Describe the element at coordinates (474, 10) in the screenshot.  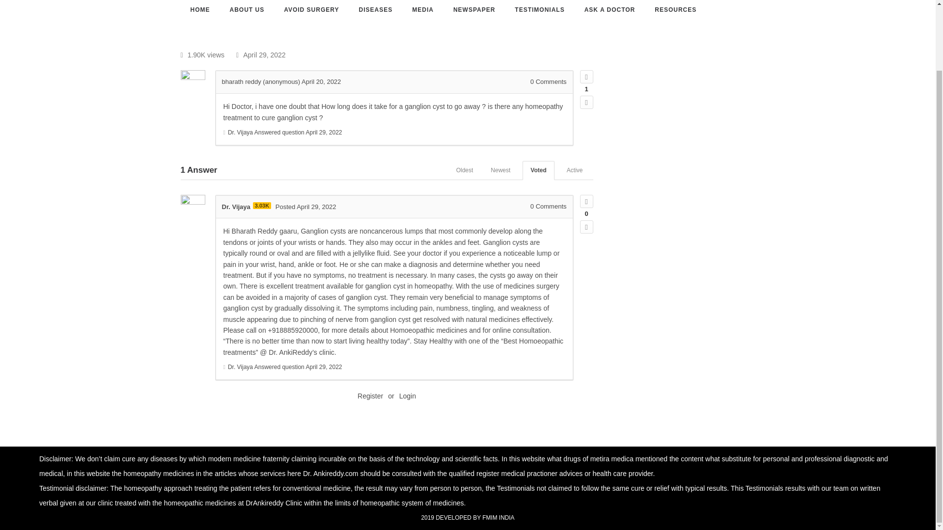
I see `NEWSPAPER` at that location.